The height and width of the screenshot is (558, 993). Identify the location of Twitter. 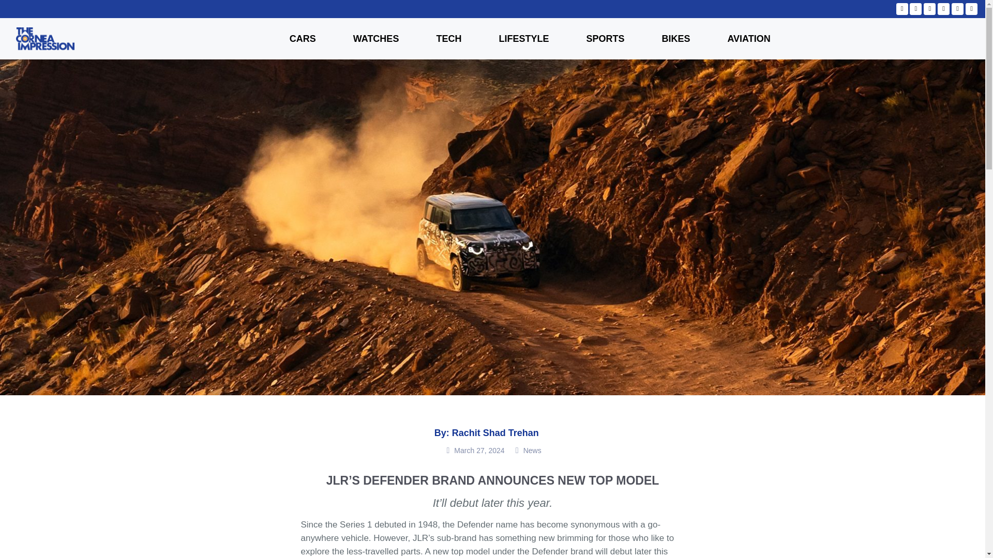
(930, 8).